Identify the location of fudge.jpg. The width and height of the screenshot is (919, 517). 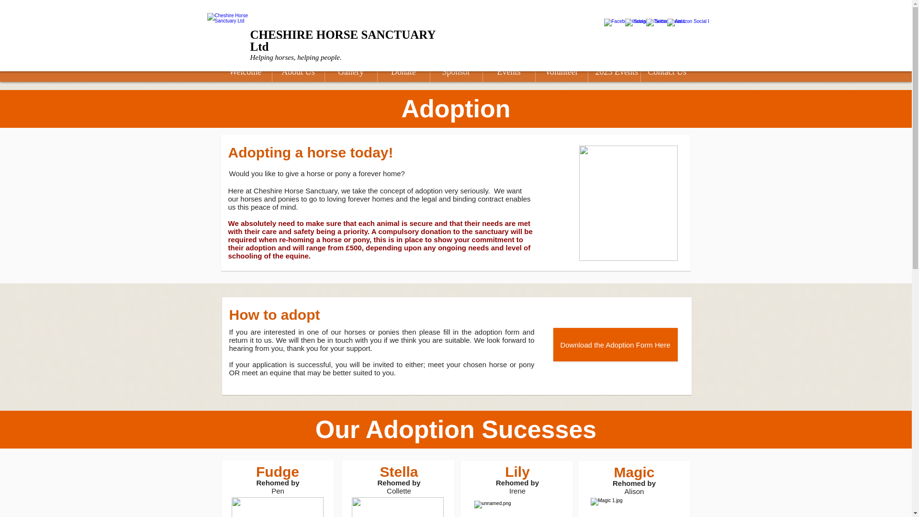
(277, 507).